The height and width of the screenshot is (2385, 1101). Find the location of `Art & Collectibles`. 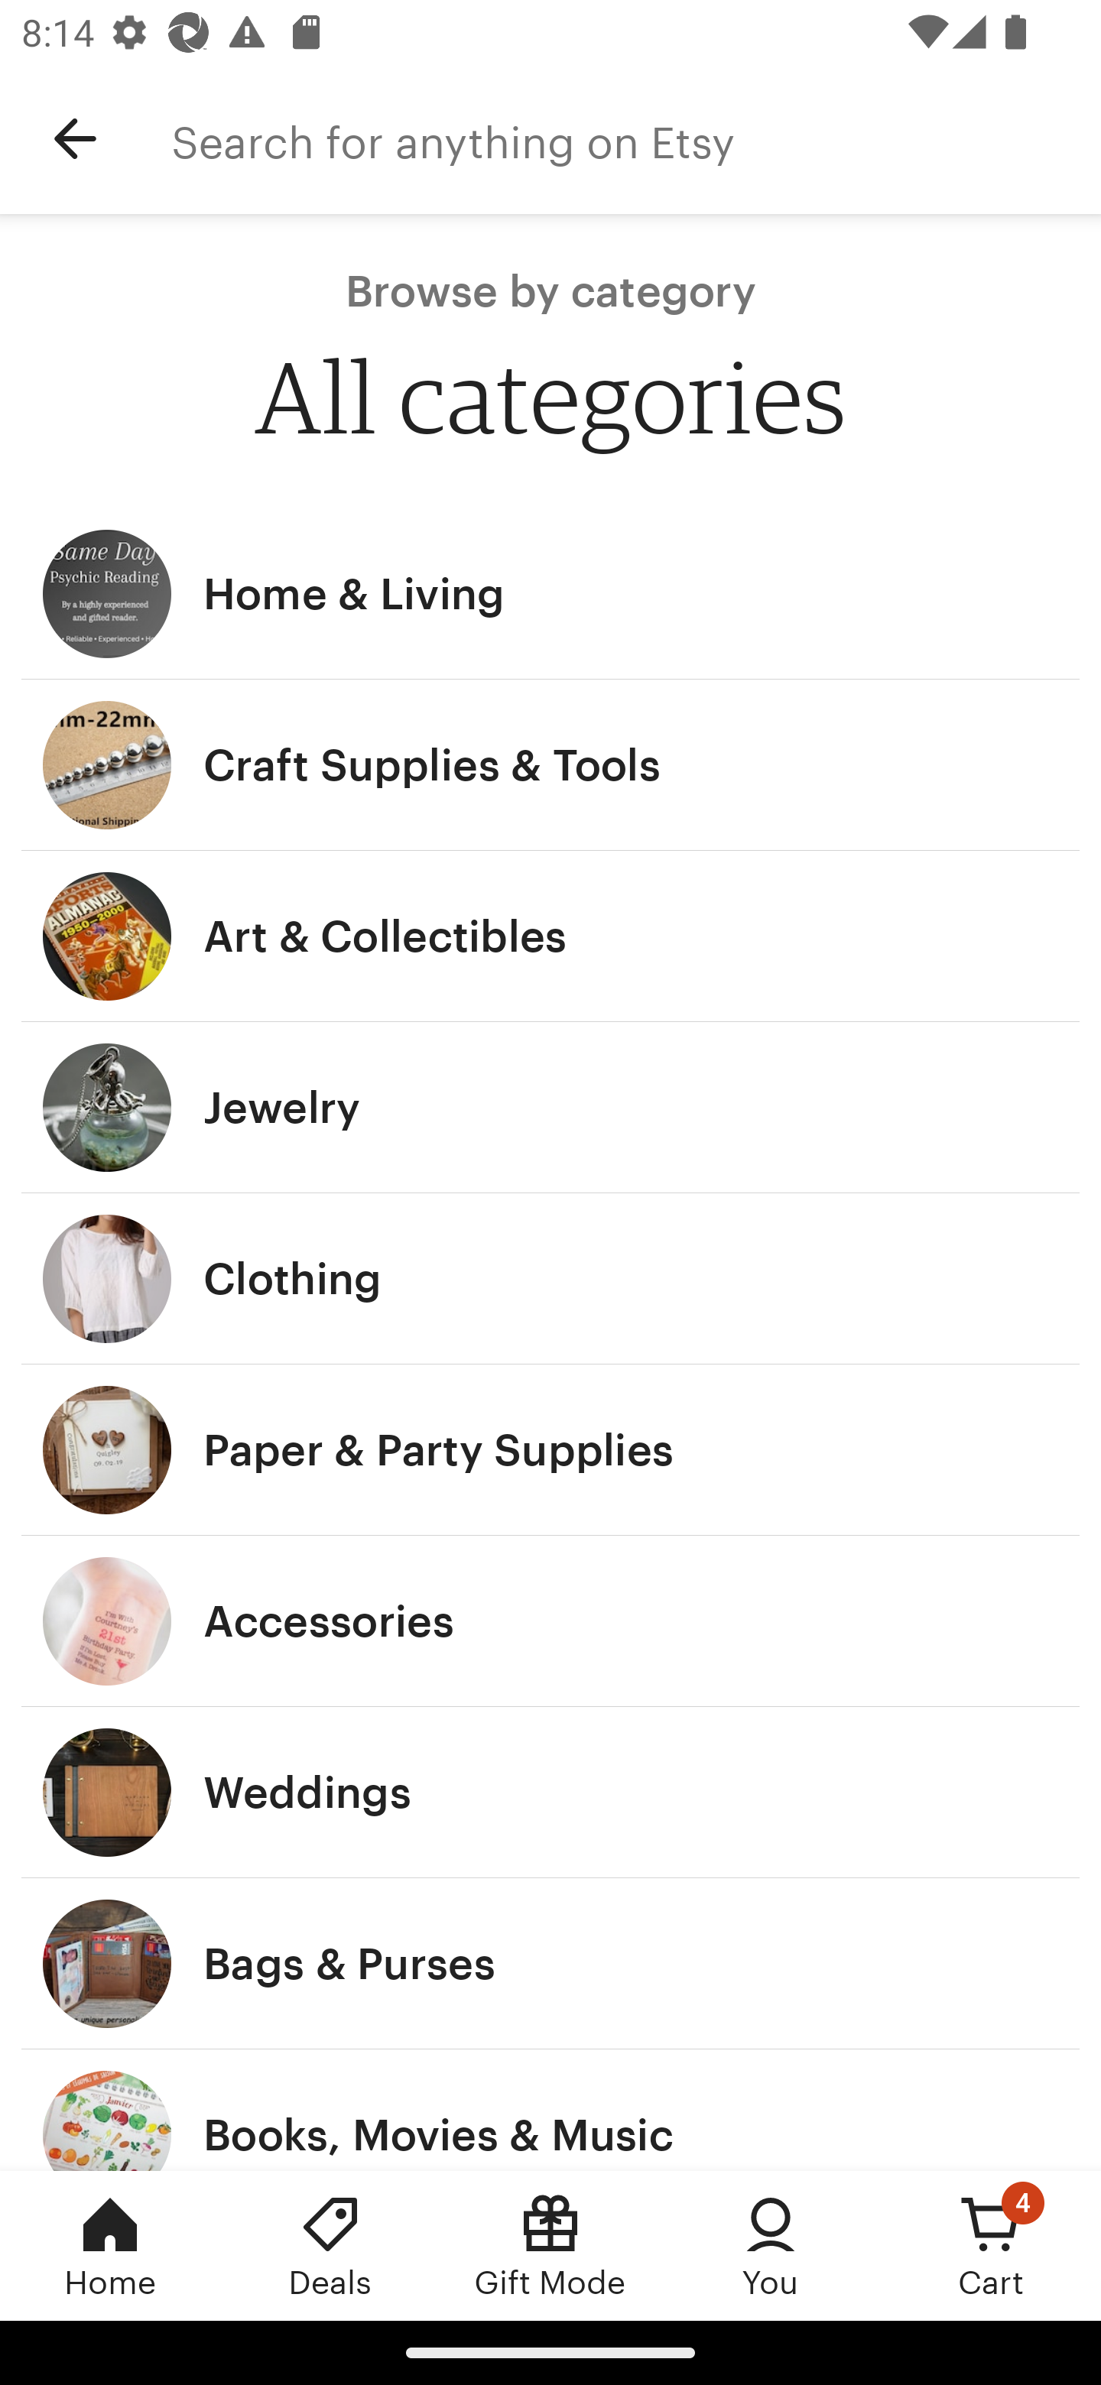

Art & Collectibles is located at coordinates (550, 937).